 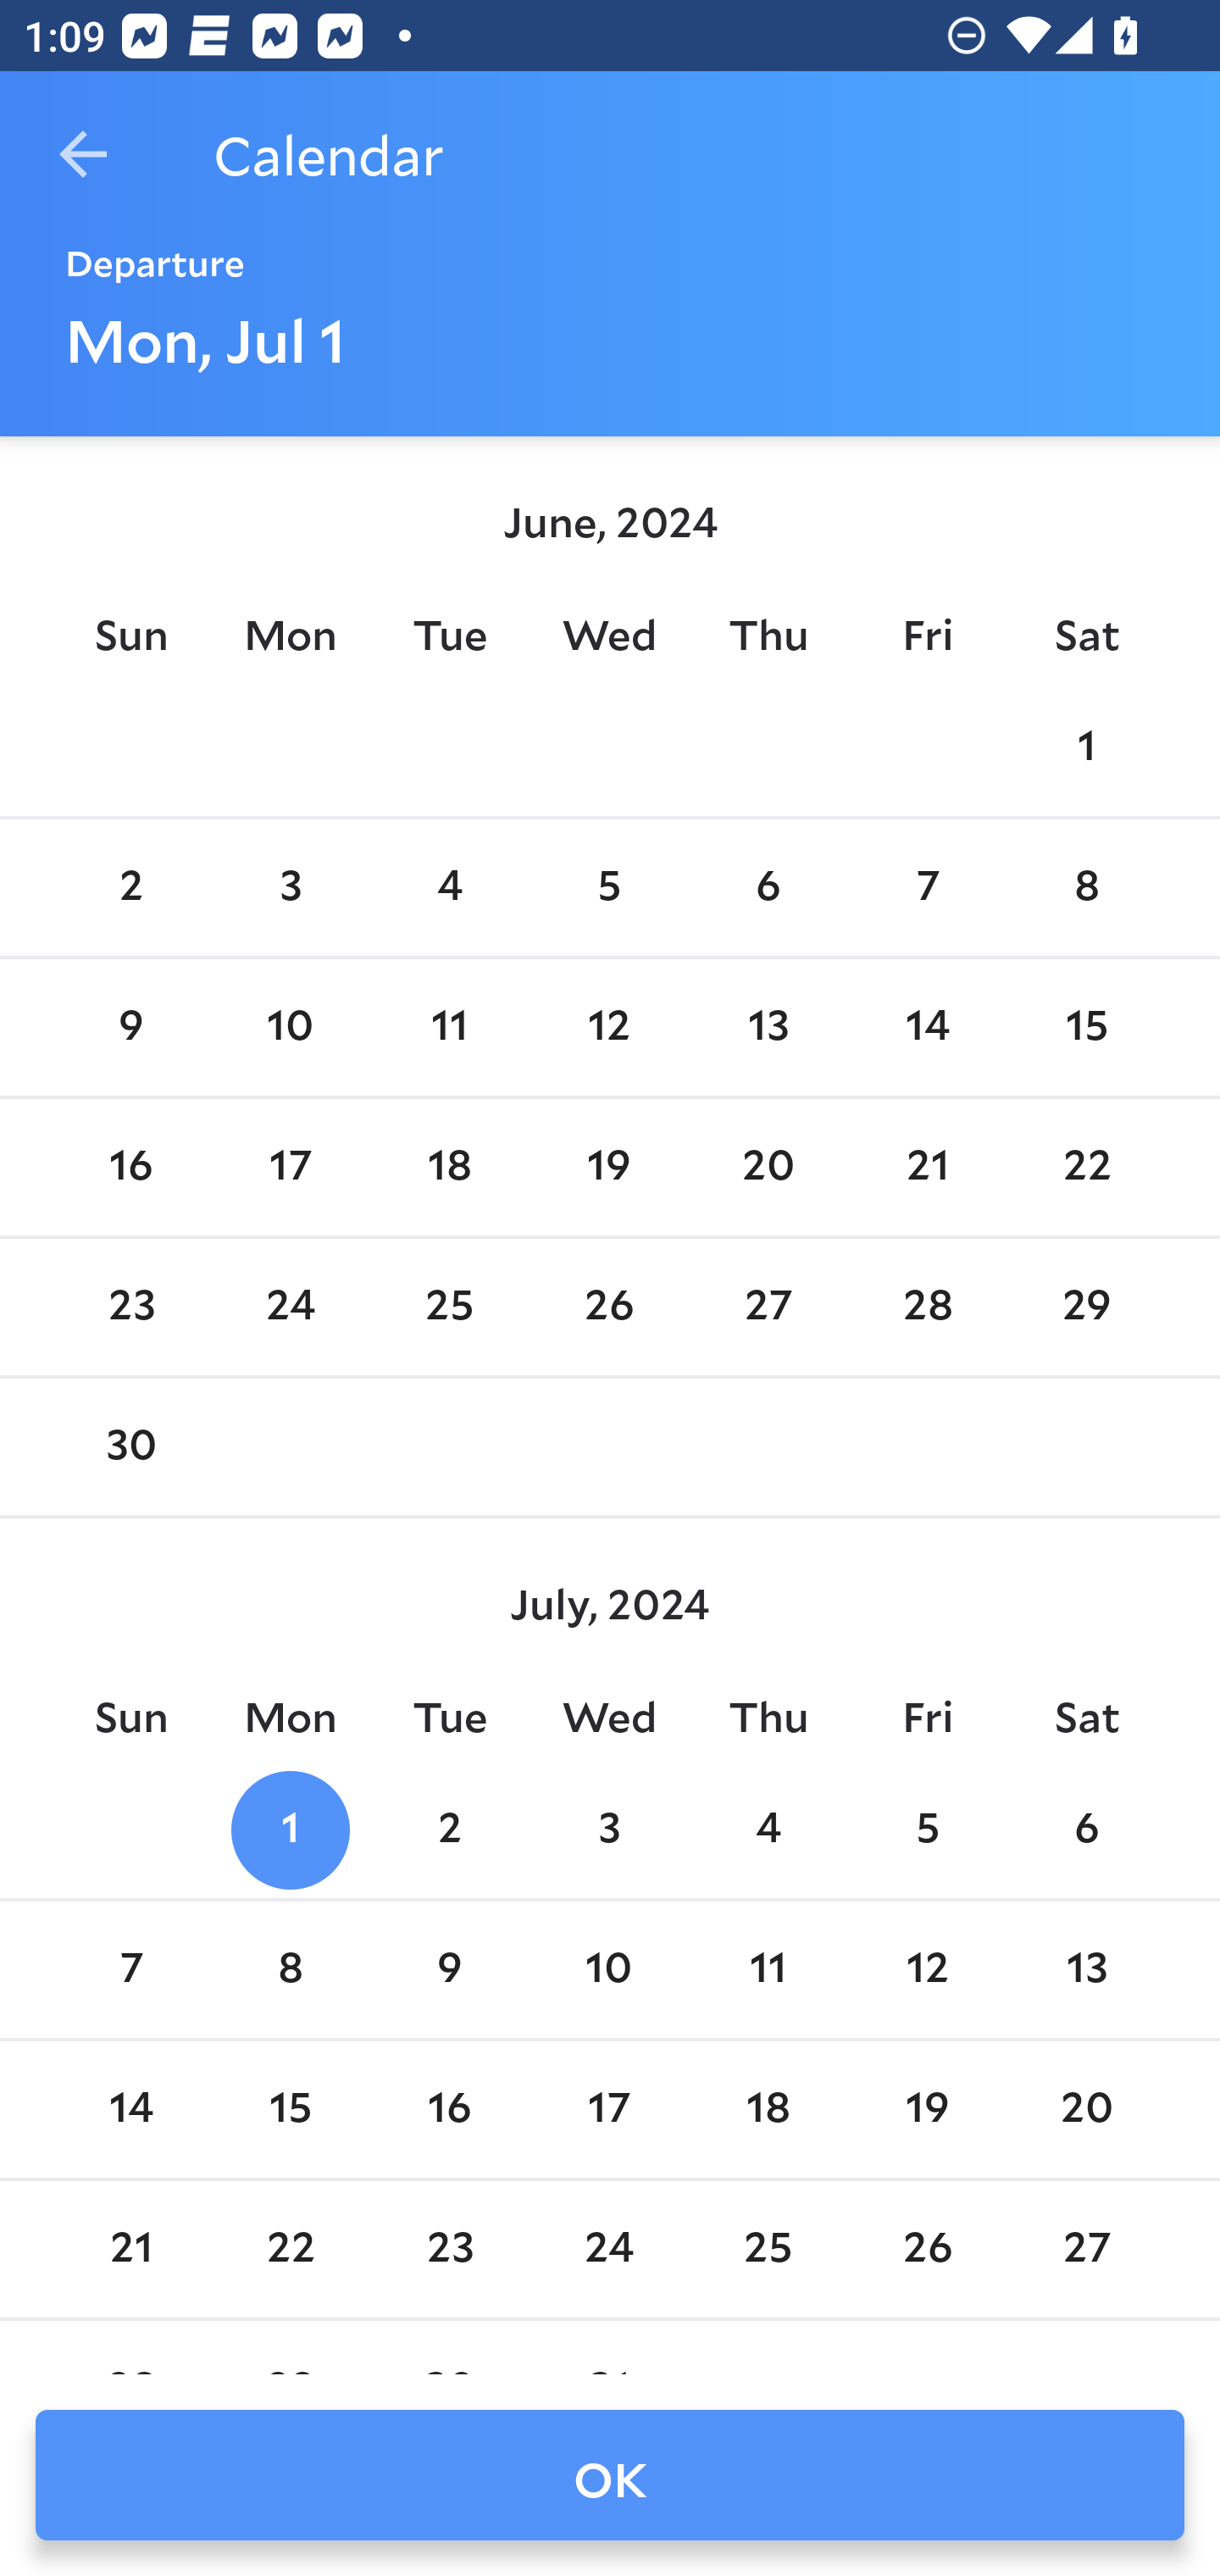 I want to click on 20, so click(x=1086, y=2109).